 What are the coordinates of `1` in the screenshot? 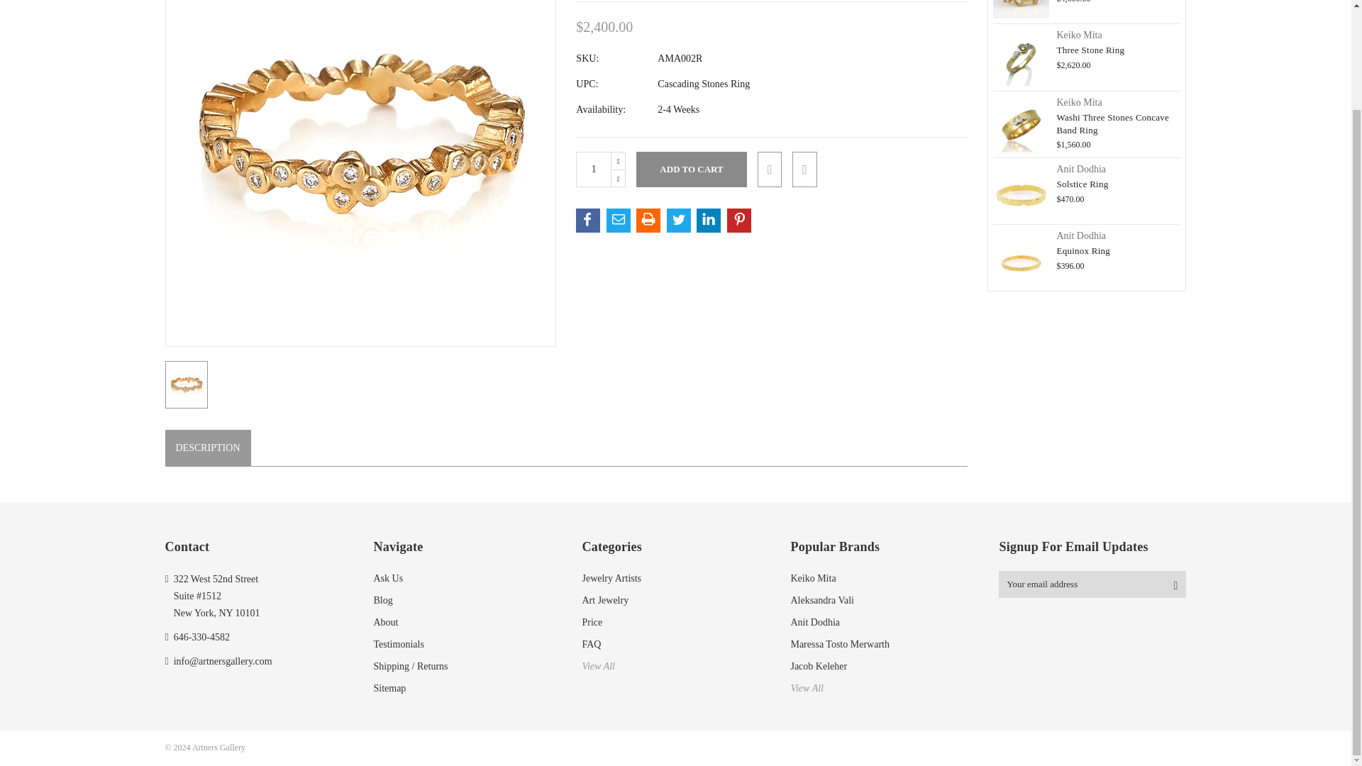 It's located at (594, 169).